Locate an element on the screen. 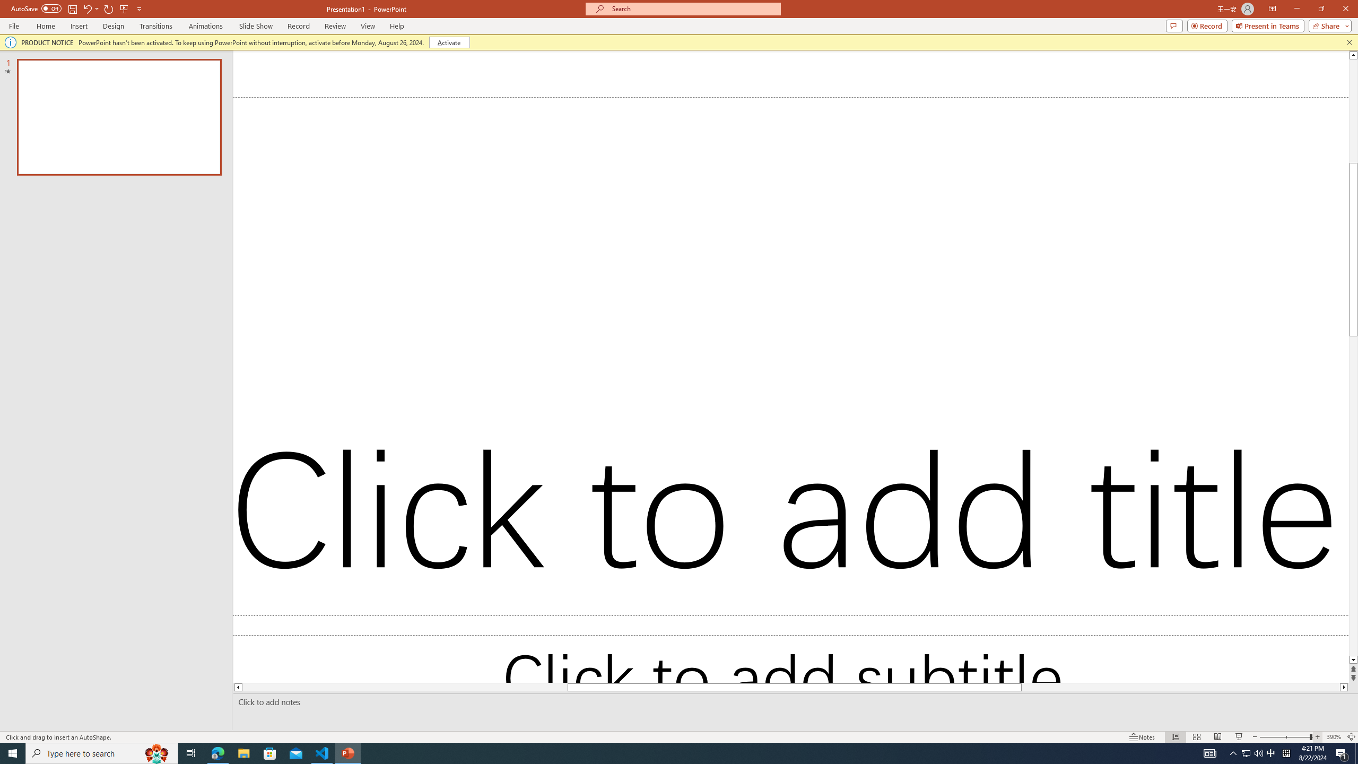  Quick Access Toolbar is located at coordinates (77, 9).